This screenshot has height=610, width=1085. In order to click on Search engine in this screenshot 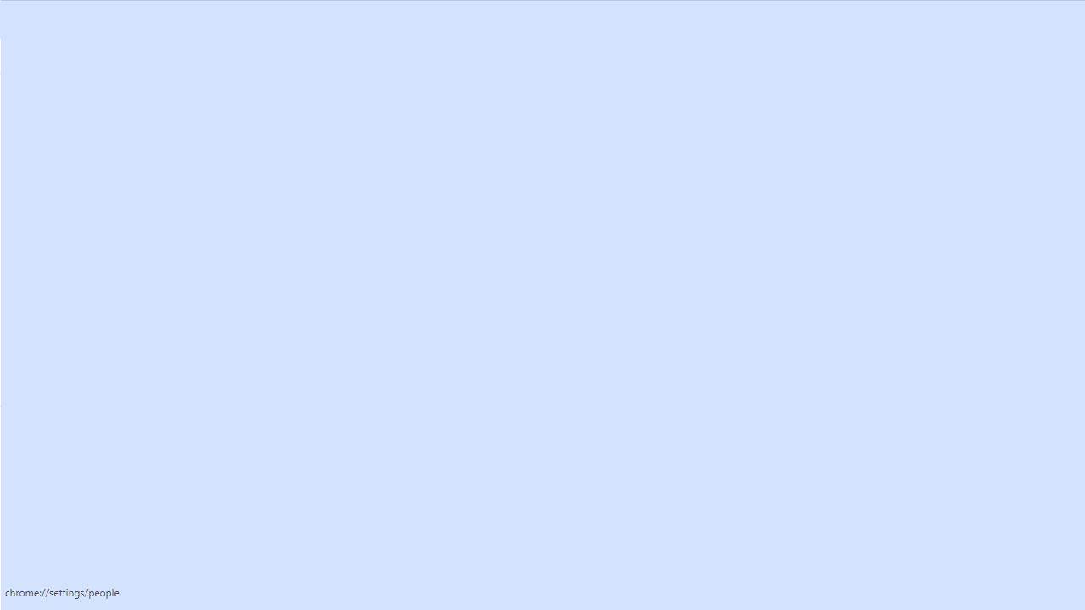, I will do `click(105, 313)`.